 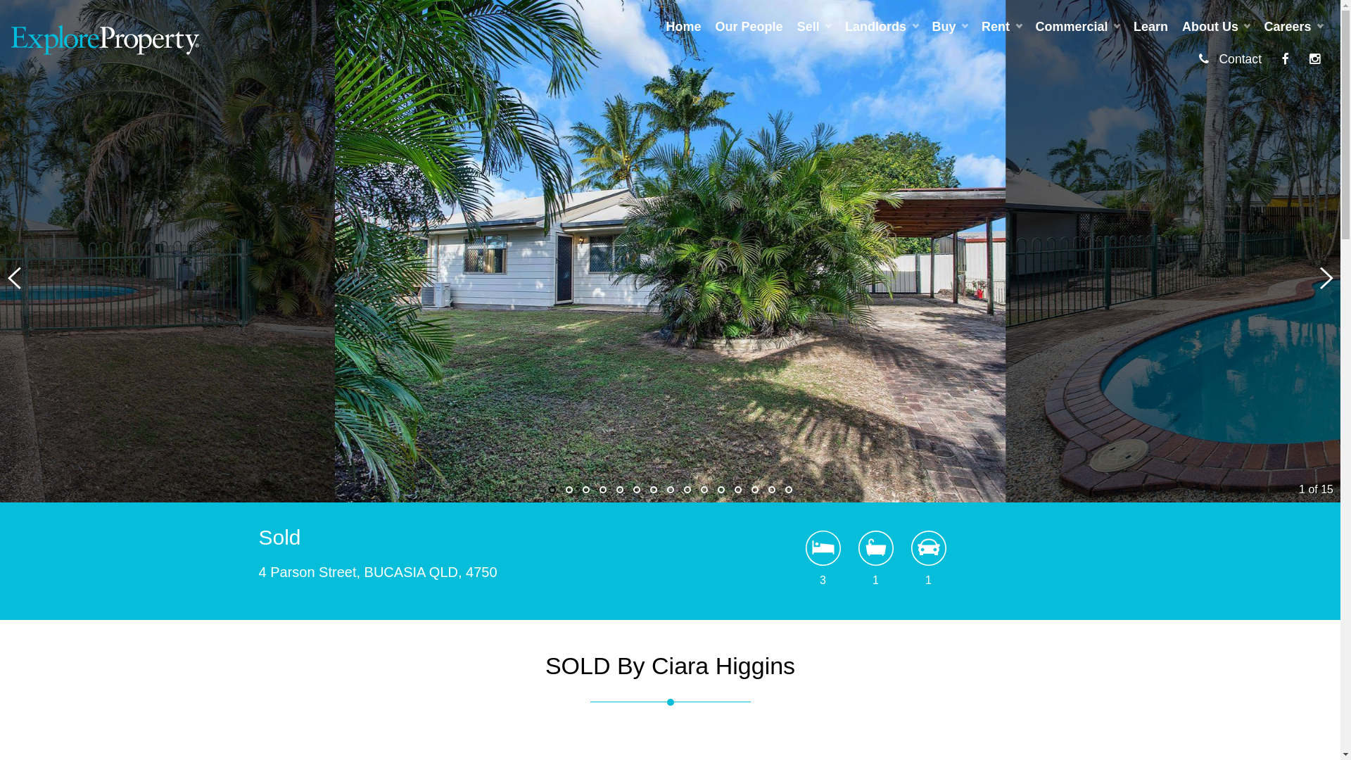 I want to click on Sell, so click(x=814, y=27).